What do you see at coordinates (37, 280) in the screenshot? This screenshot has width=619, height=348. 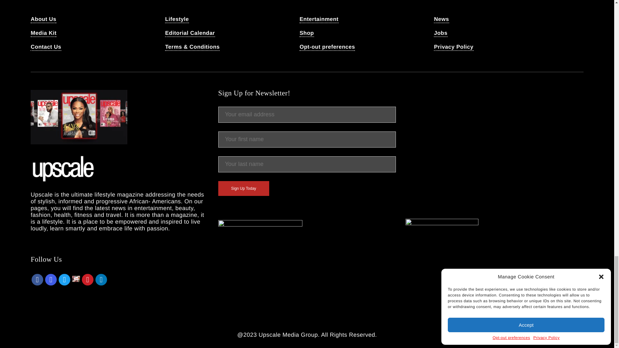 I see `facebook` at bounding box center [37, 280].